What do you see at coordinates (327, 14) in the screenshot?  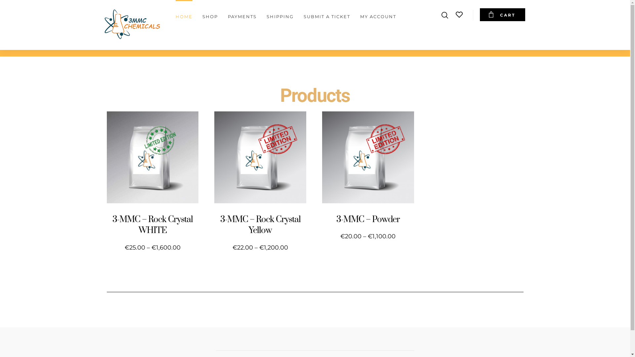 I see `SUBMIT A TICKET` at bounding box center [327, 14].